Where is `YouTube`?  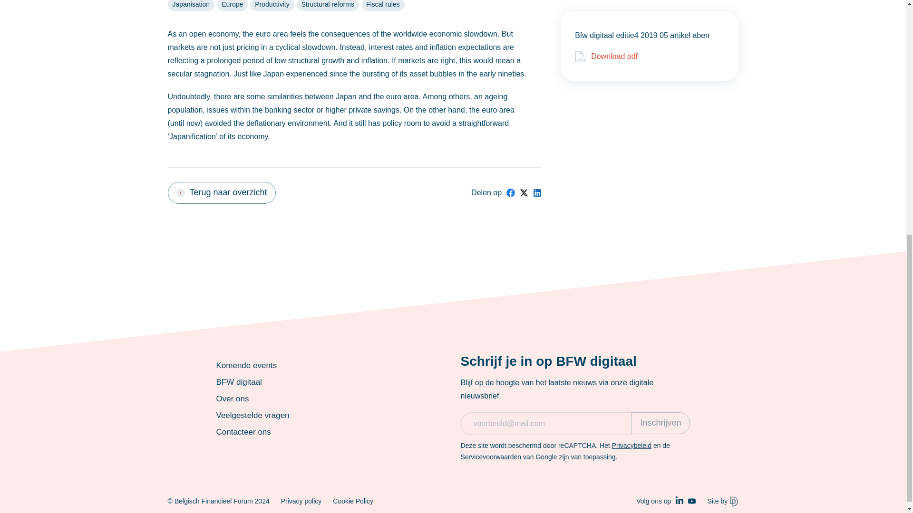 YouTube is located at coordinates (692, 501).